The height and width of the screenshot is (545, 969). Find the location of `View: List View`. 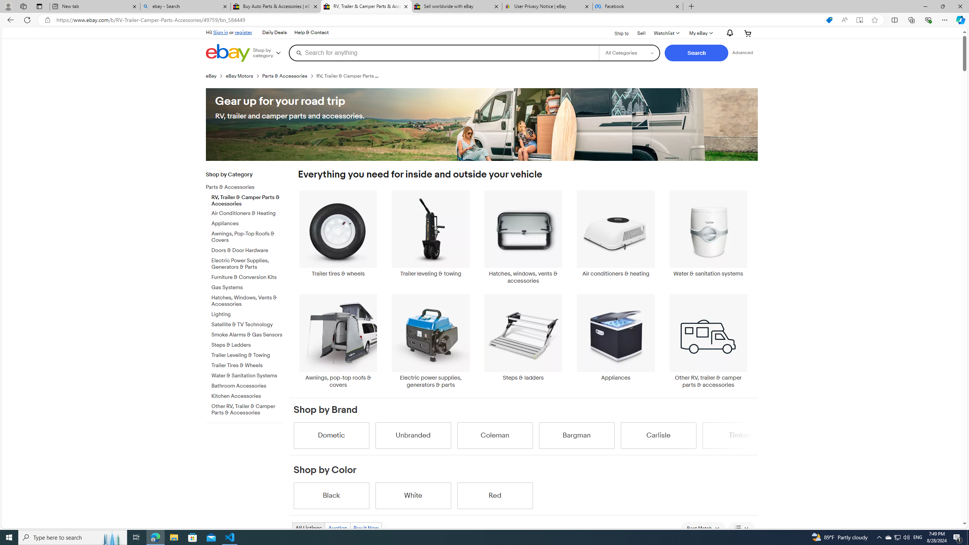

View: List View is located at coordinates (742, 528).